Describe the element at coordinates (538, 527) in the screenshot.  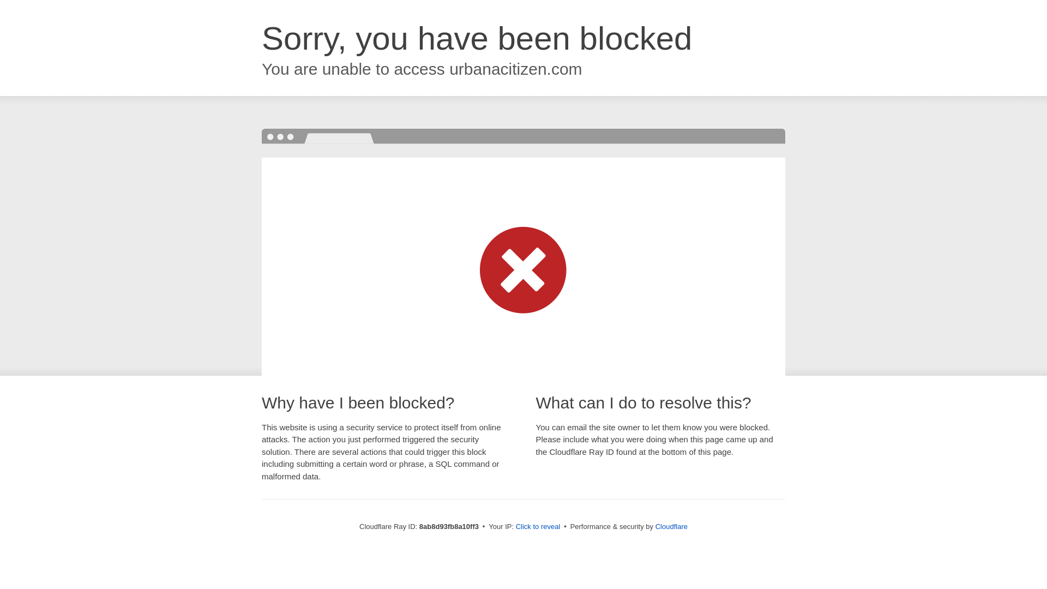
I see `Click to reveal` at that location.